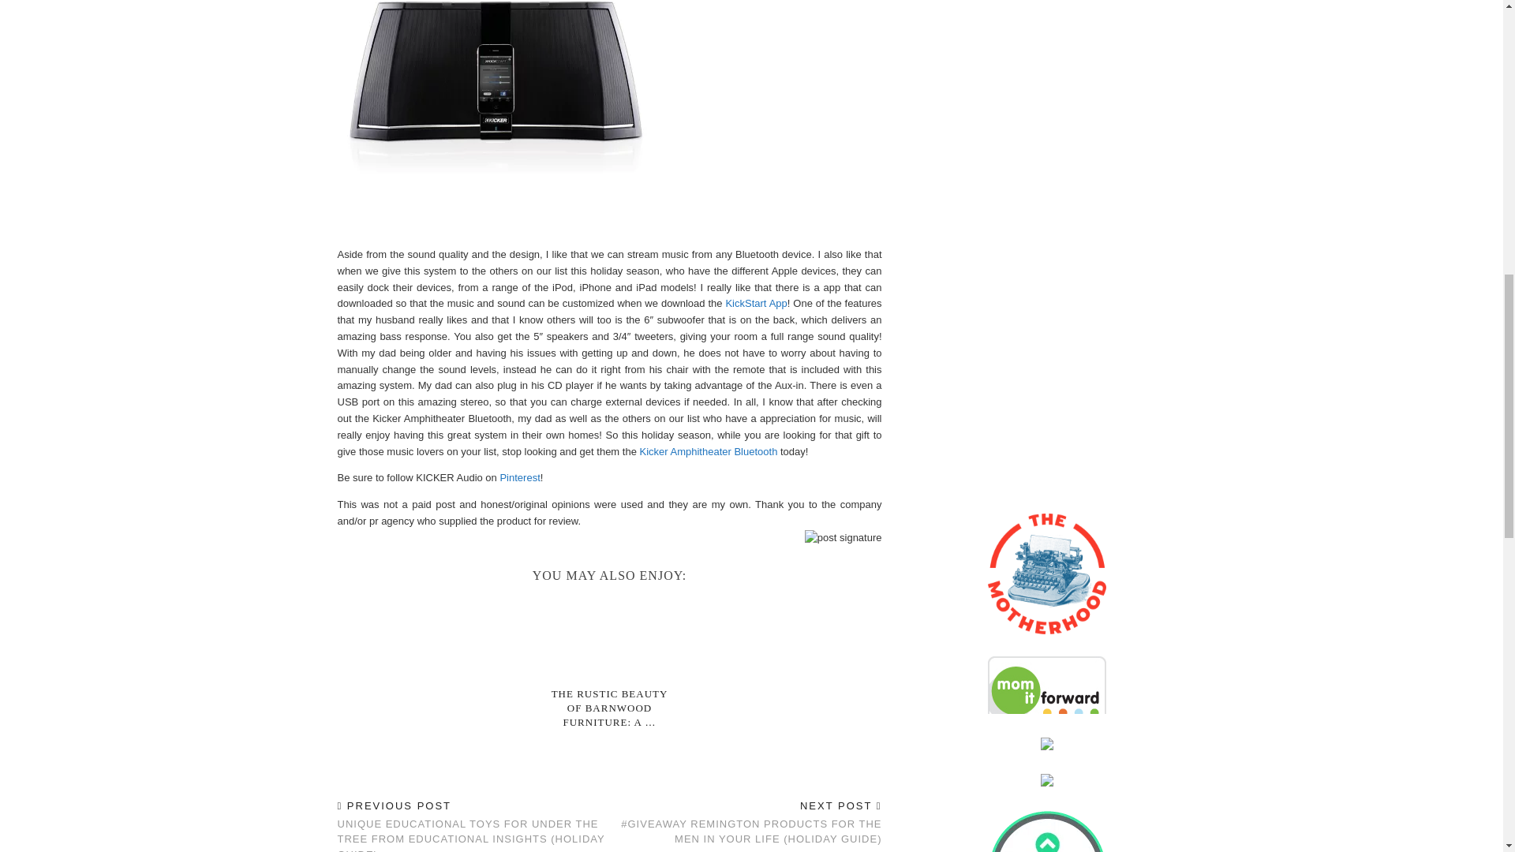 The width and height of the screenshot is (1515, 852). Describe the element at coordinates (756, 303) in the screenshot. I see `KickStart App` at that location.